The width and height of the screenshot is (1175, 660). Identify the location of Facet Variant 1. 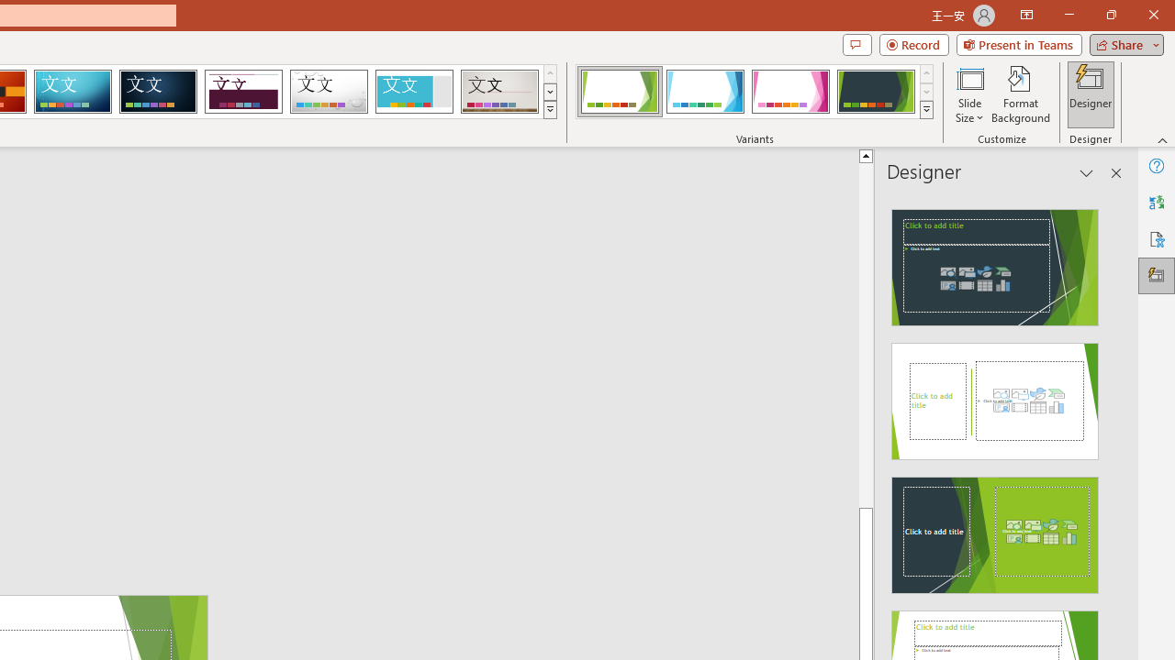
(619, 92).